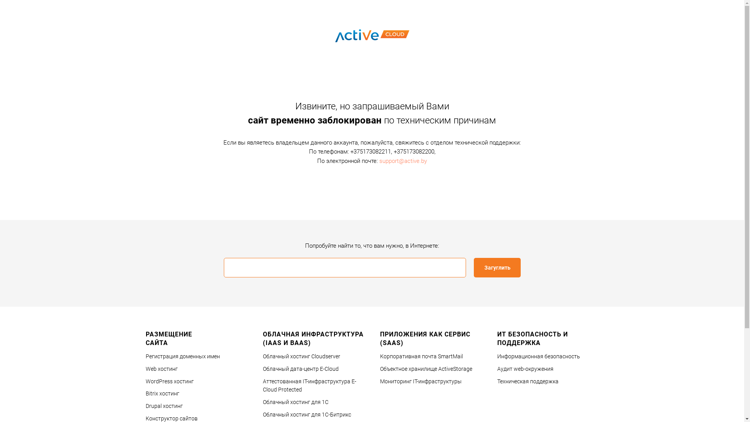 Image resolution: width=750 pixels, height=422 pixels. Describe the element at coordinates (370, 152) in the screenshot. I see `+375173082211` at that location.